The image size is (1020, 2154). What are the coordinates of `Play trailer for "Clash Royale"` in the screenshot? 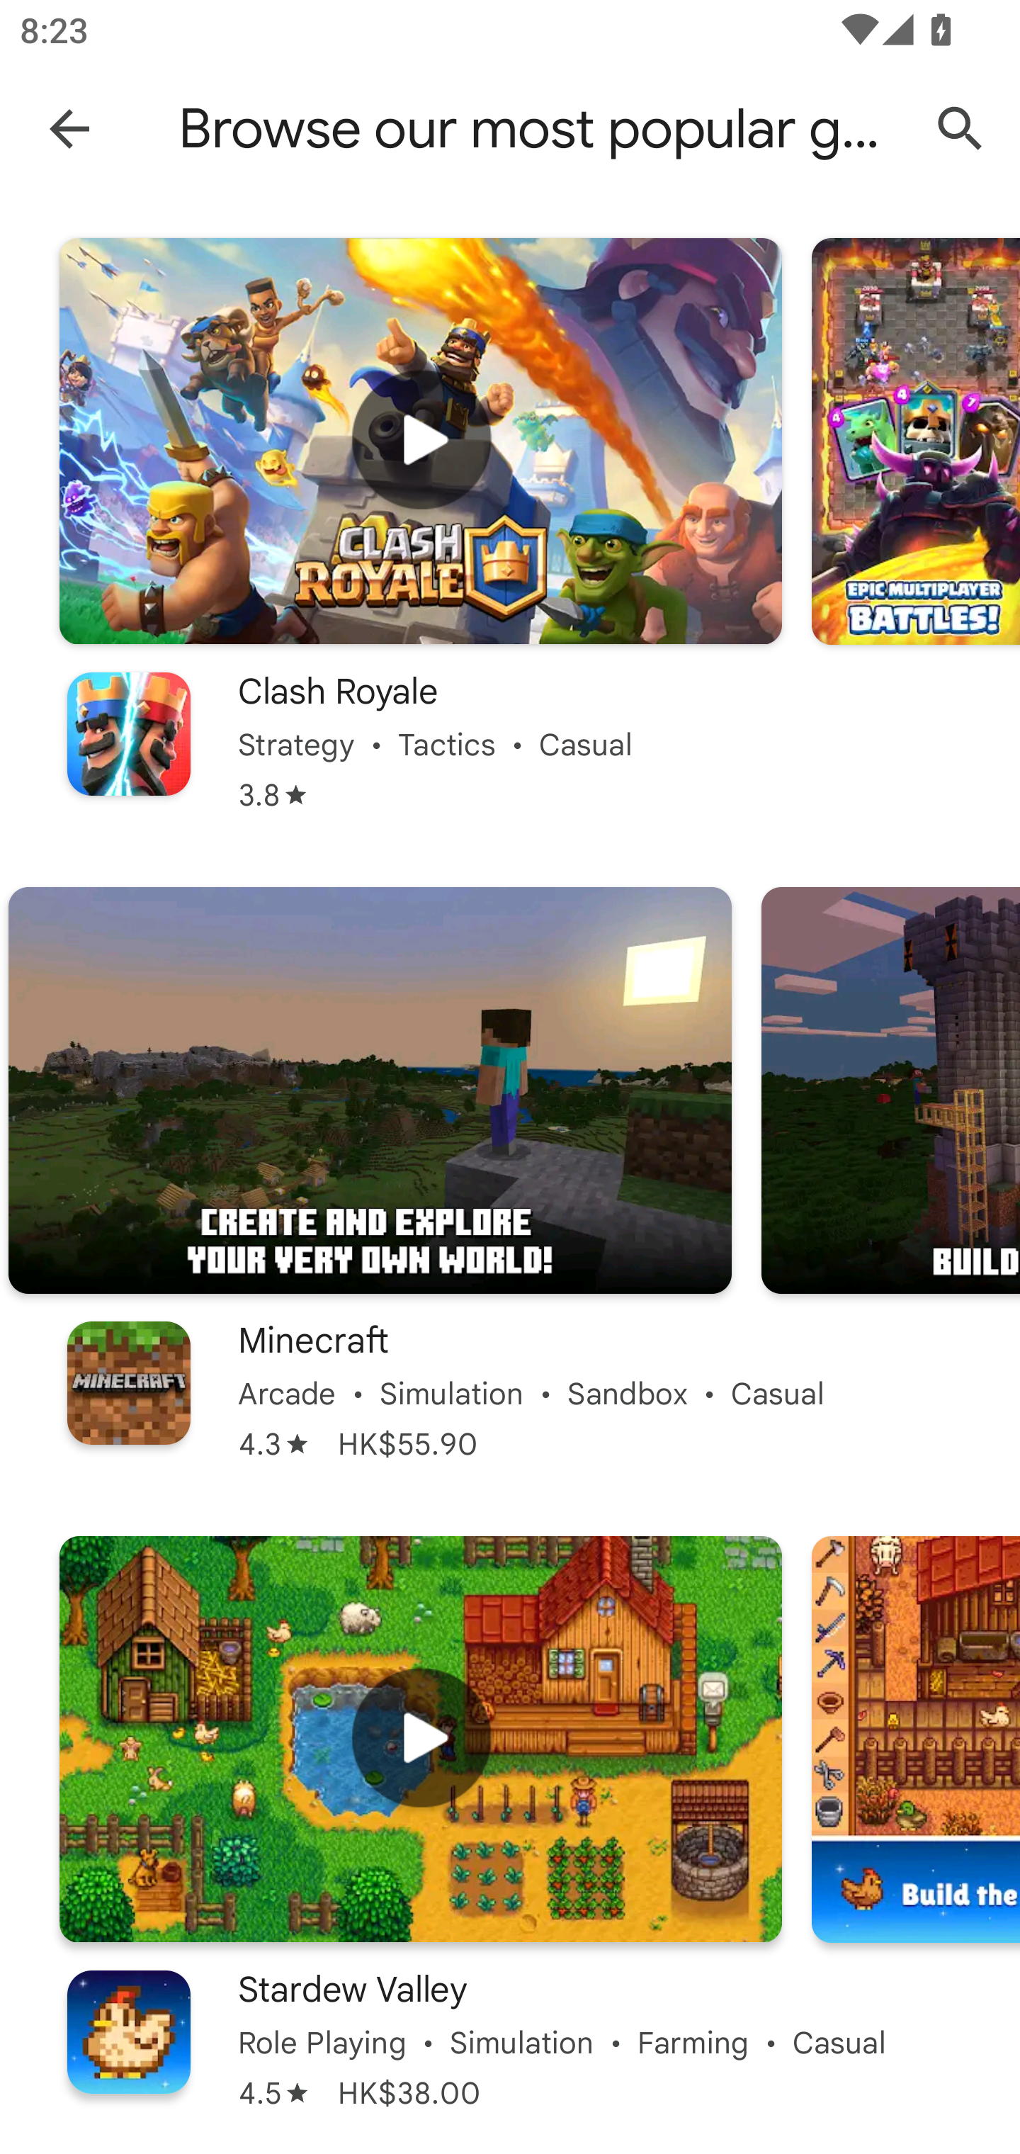 It's located at (421, 441).